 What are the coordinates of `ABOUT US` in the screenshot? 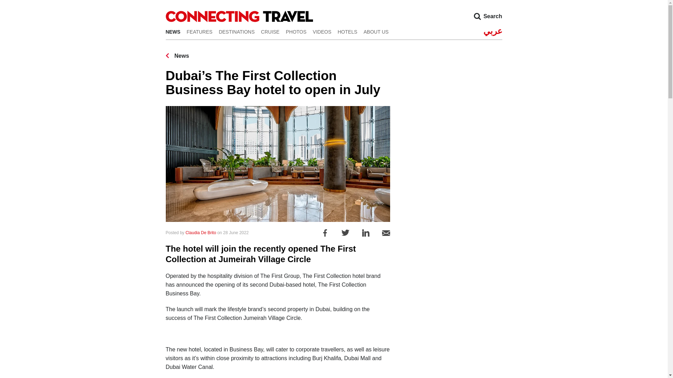 It's located at (376, 31).